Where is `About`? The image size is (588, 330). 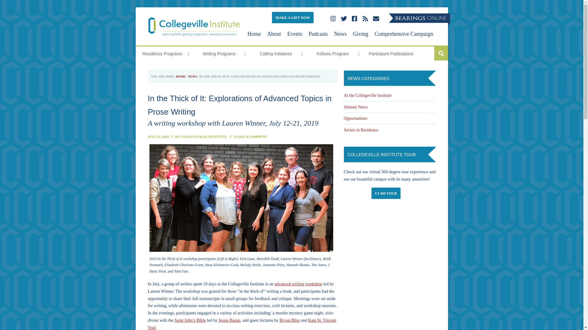 About is located at coordinates (274, 34).